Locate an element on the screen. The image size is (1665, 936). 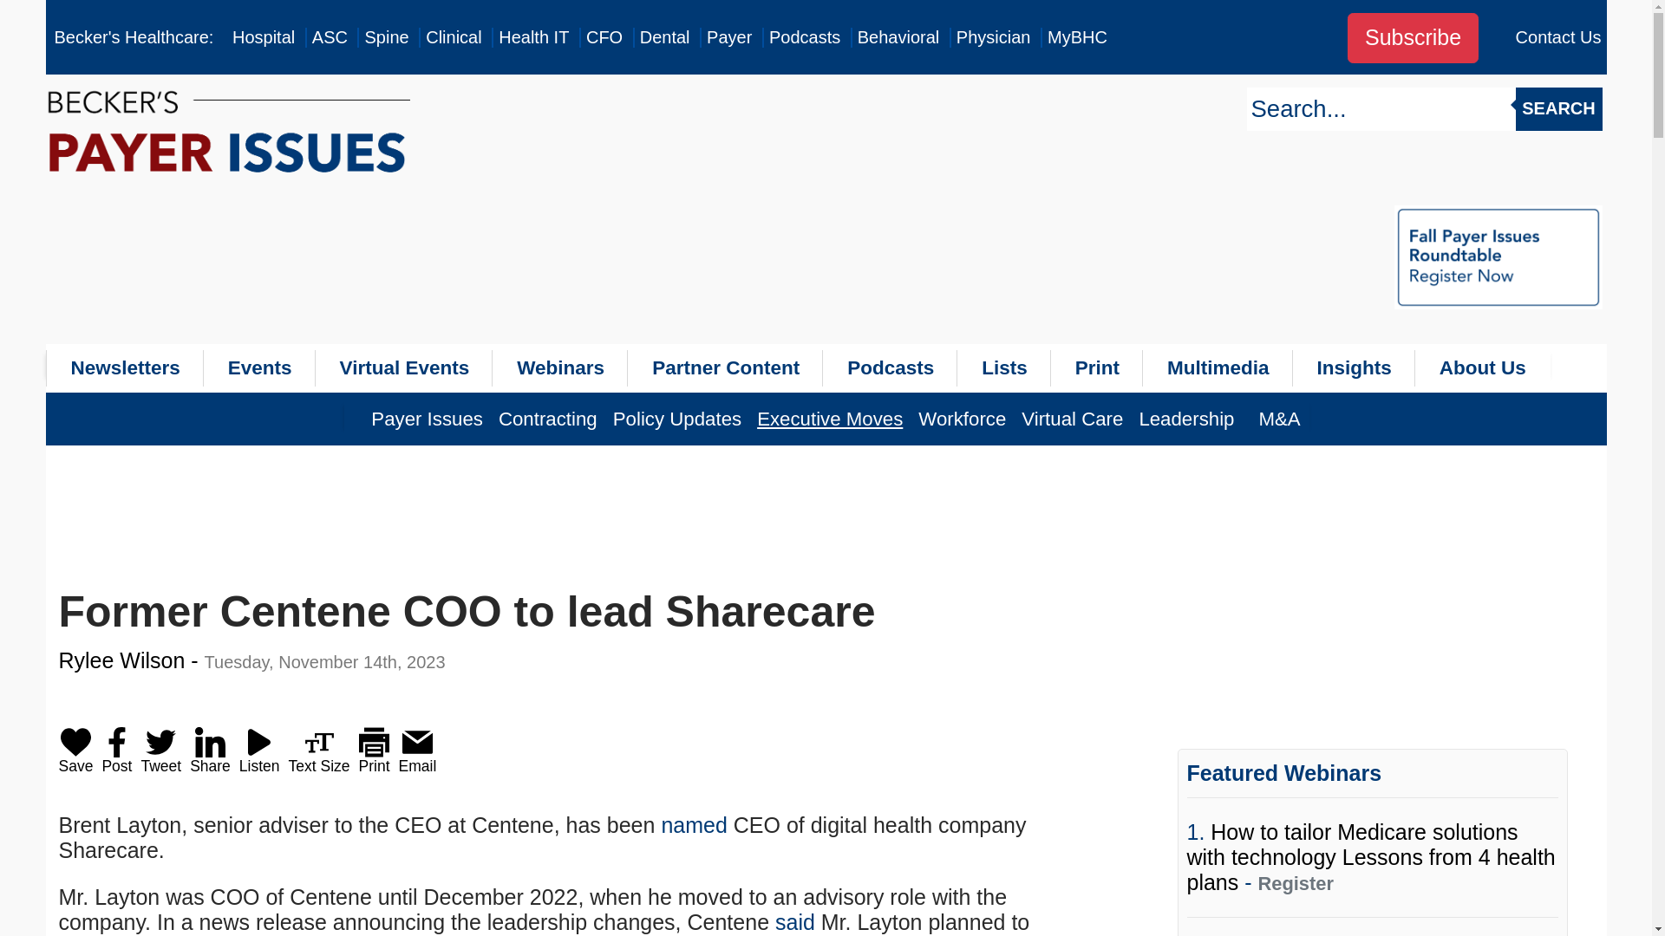
Becker's Behavioral Health is located at coordinates (898, 37).